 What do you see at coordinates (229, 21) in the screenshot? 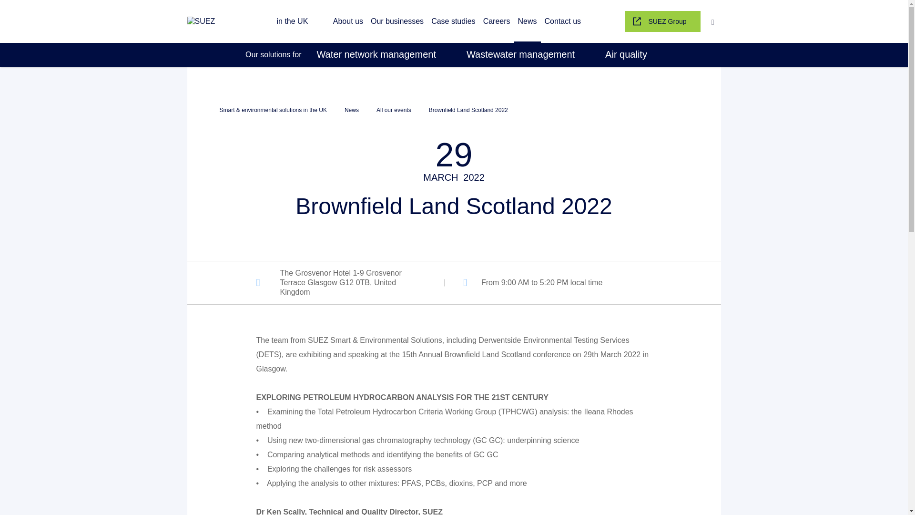
I see `SUEZ` at bounding box center [229, 21].